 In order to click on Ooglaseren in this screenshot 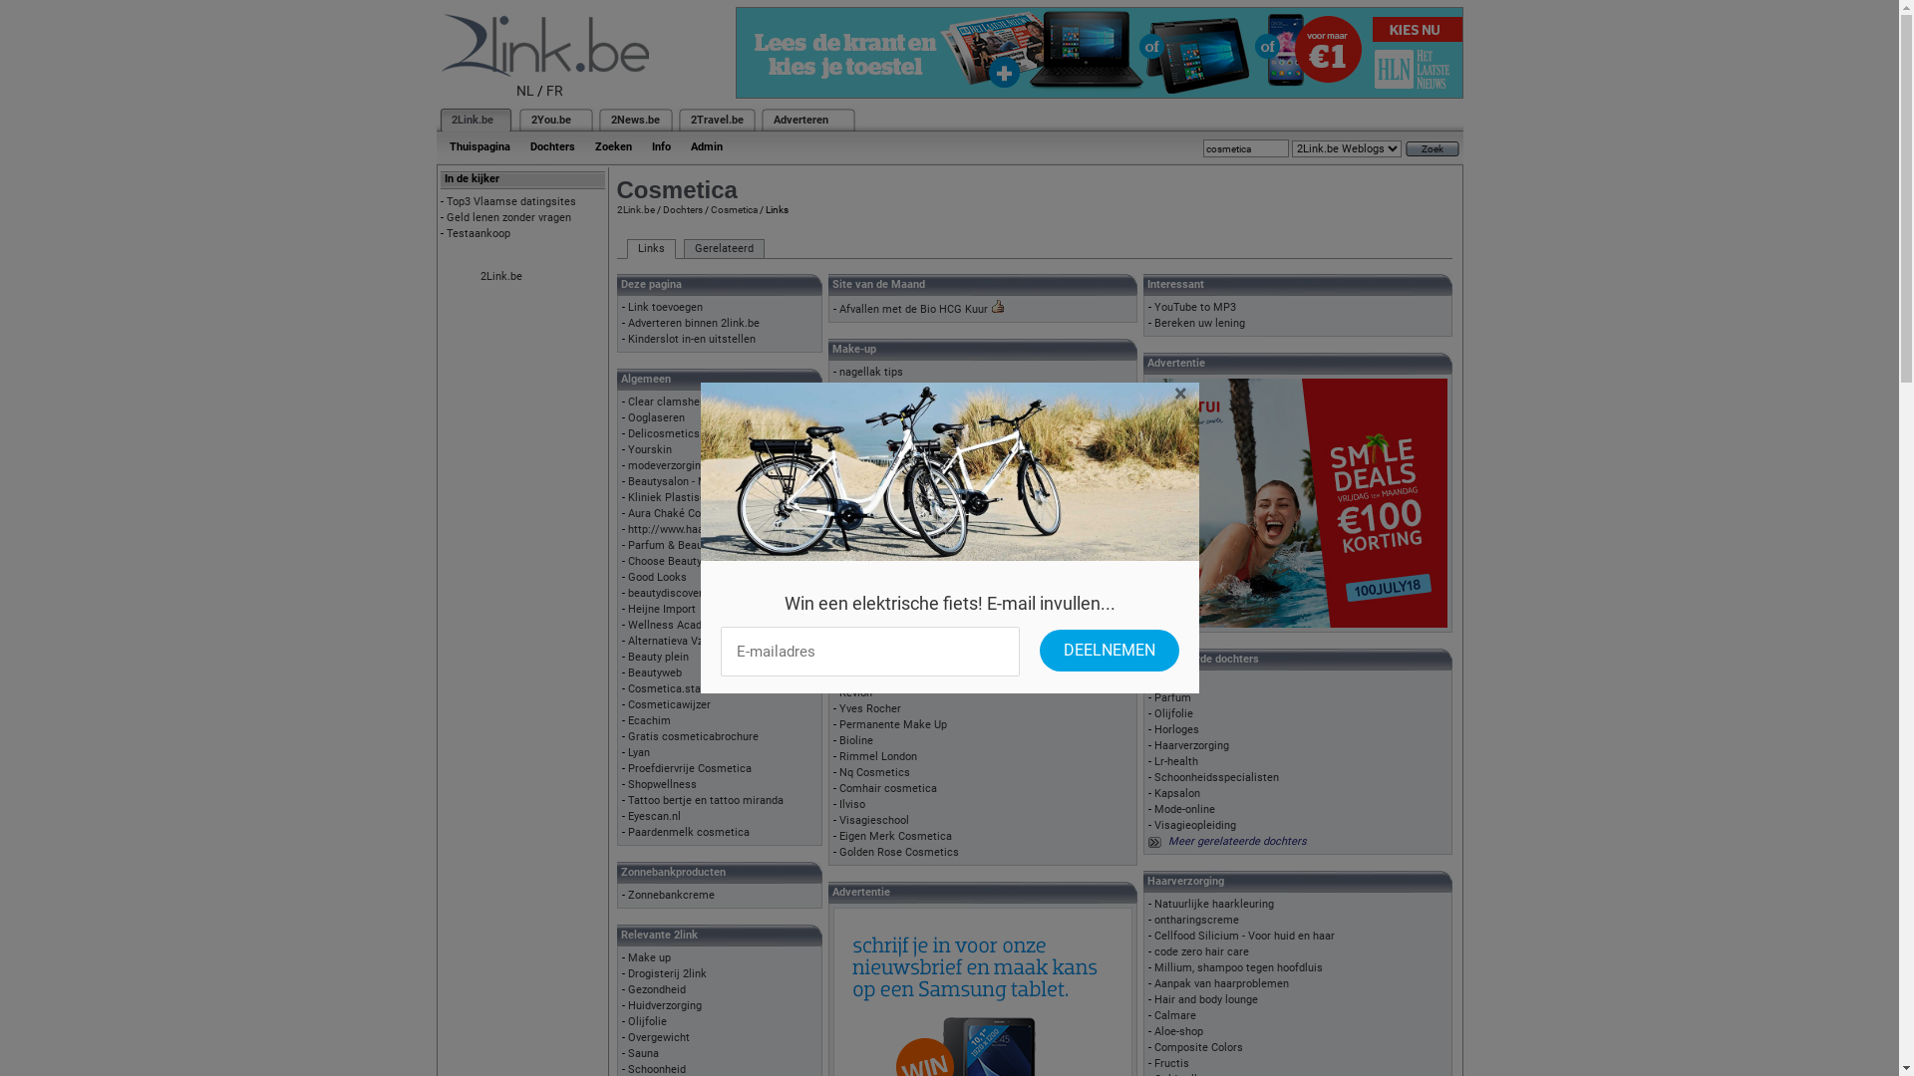, I will do `click(656, 418)`.